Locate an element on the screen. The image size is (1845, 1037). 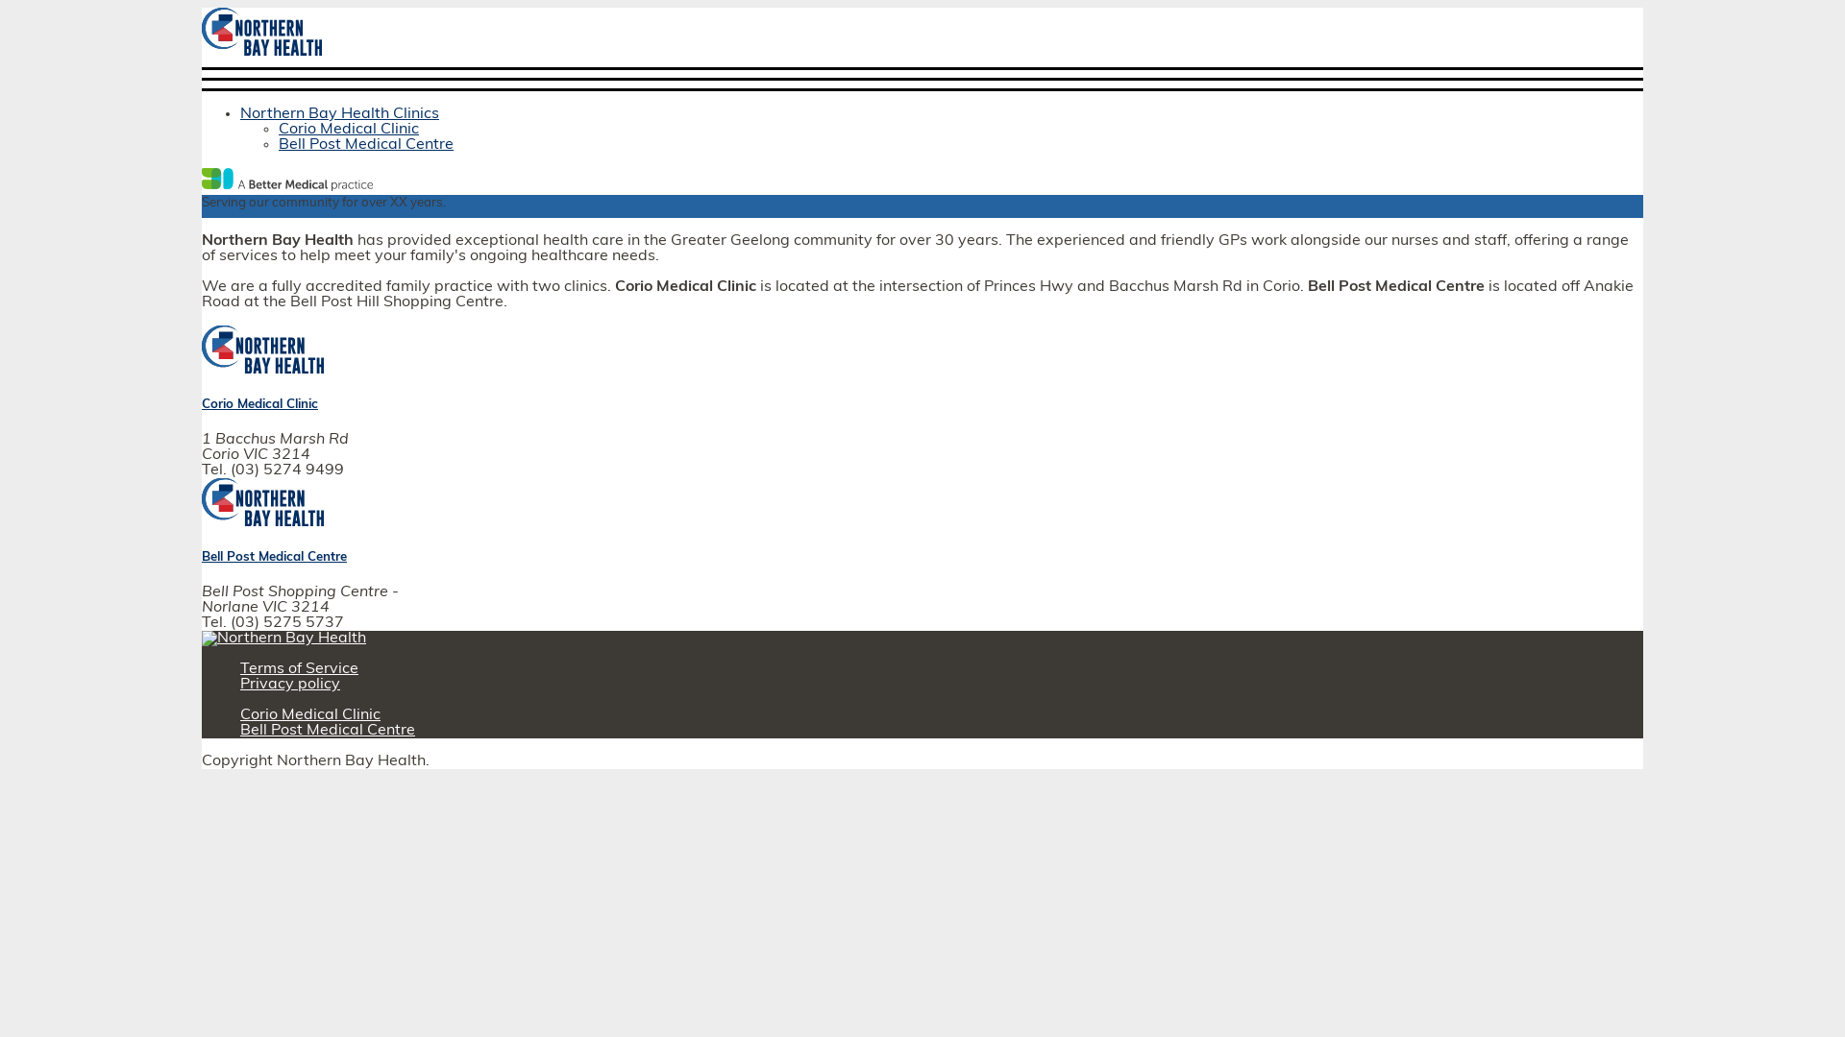
Bell Post Medical Centre is located at coordinates (328, 731).